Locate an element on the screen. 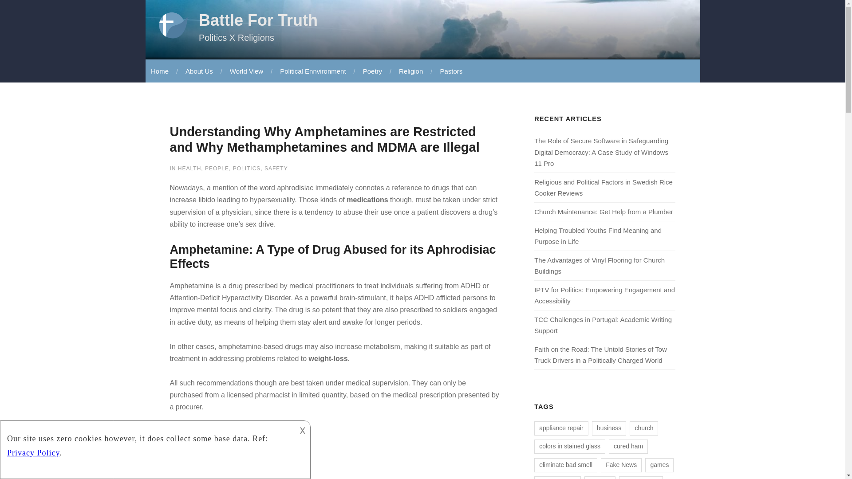 This screenshot has height=479, width=852. World View is located at coordinates (246, 71).